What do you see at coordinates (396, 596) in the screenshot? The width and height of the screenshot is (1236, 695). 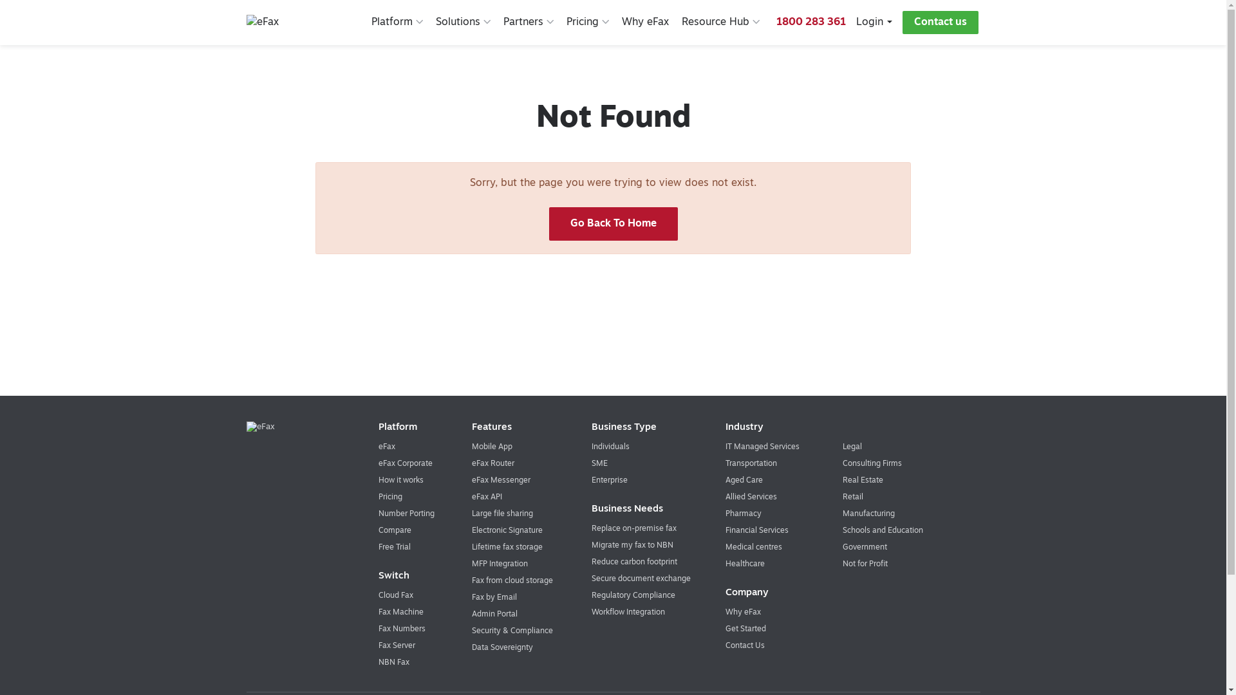 I see `Cloud Fax` at bounding box center [396, 596].